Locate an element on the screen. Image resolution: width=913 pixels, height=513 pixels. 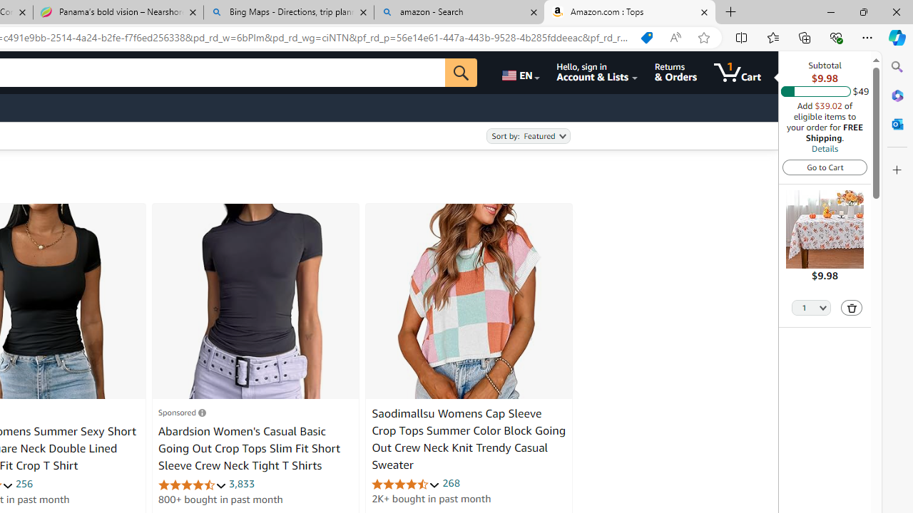
Amazon.com : Tops is located at coordinates (630, 13).